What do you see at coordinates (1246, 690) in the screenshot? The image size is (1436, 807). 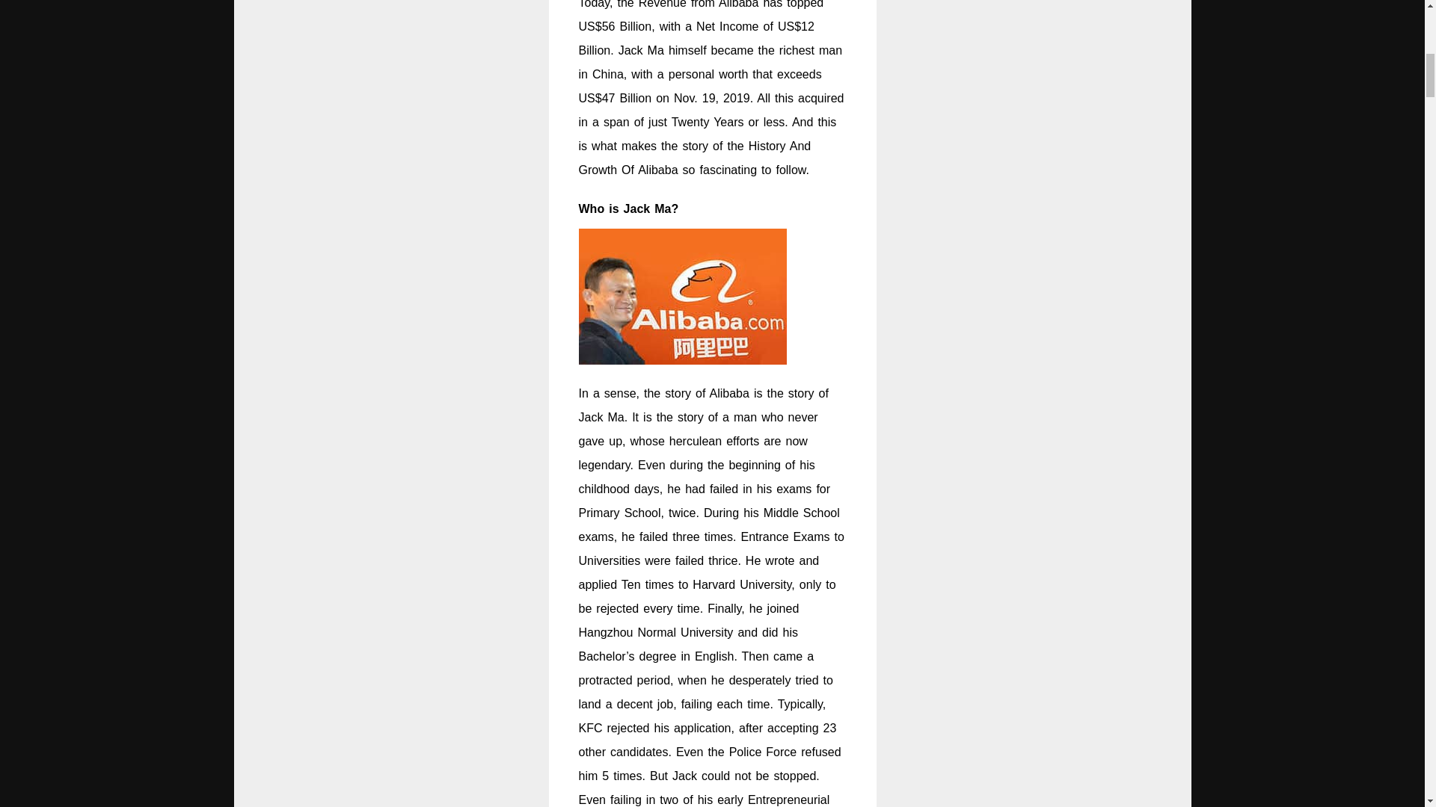 I see `Ecommerce` at bounding box center [1246, 690].